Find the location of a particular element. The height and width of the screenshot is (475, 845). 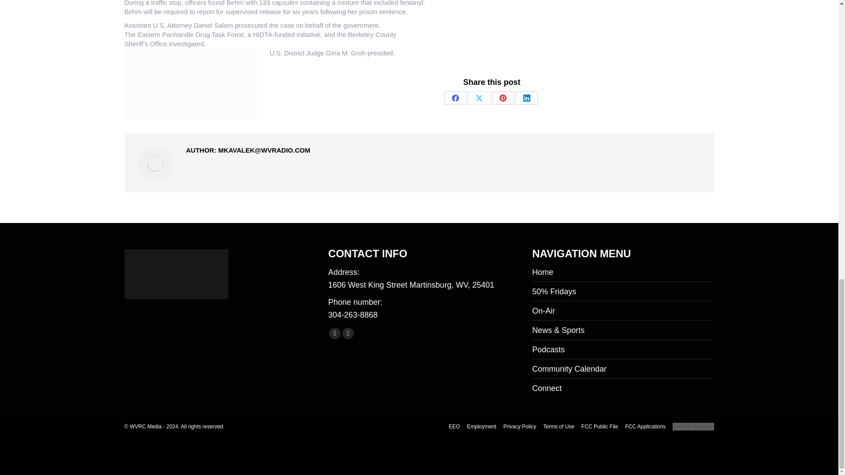

Pinterest is located at coordinates (503, 98).